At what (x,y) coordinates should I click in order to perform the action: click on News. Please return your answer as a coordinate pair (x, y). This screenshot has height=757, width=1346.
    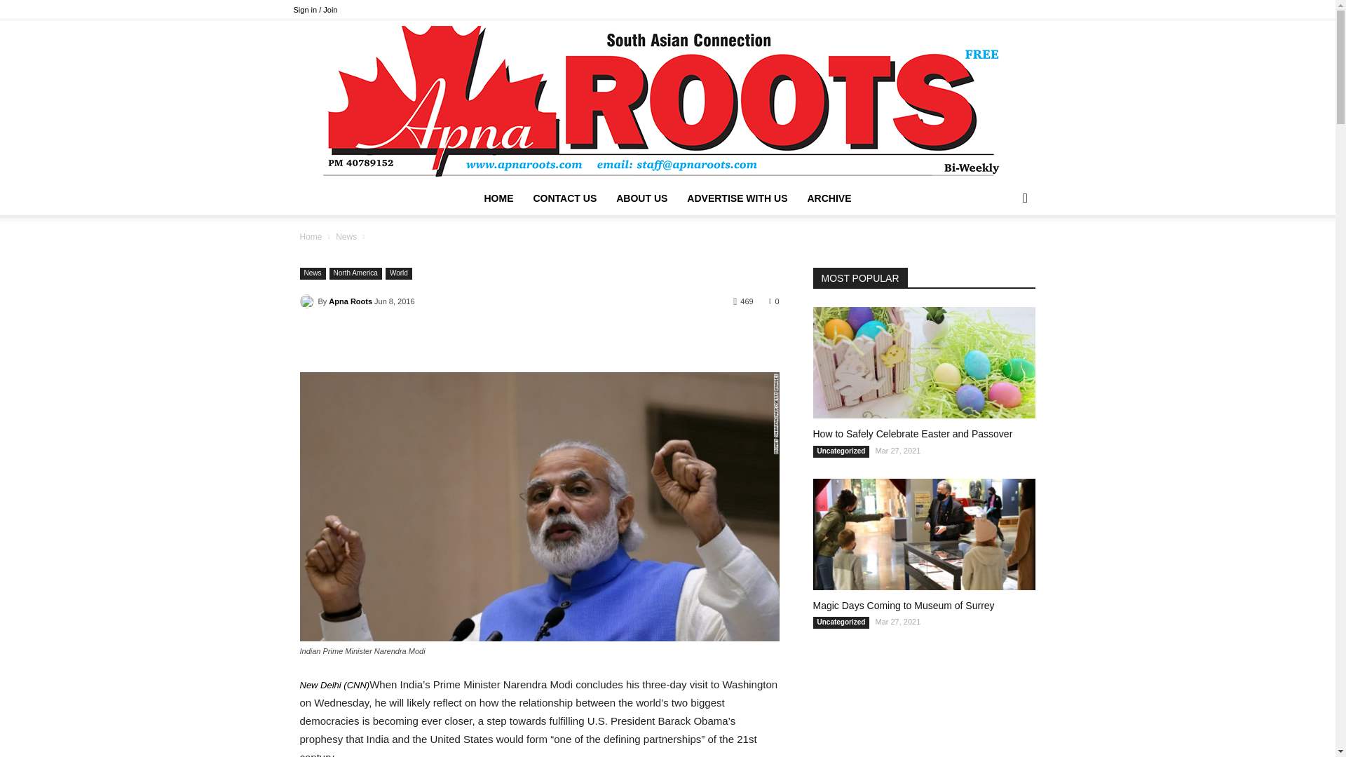
    Looking at the image, I should click on (346, 236).